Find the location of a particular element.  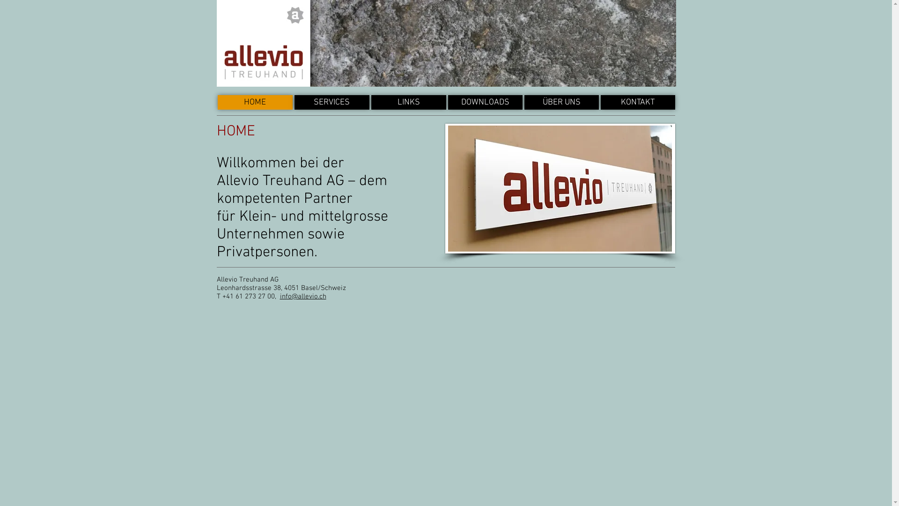

LINKS is located at coordinates (408, 102).